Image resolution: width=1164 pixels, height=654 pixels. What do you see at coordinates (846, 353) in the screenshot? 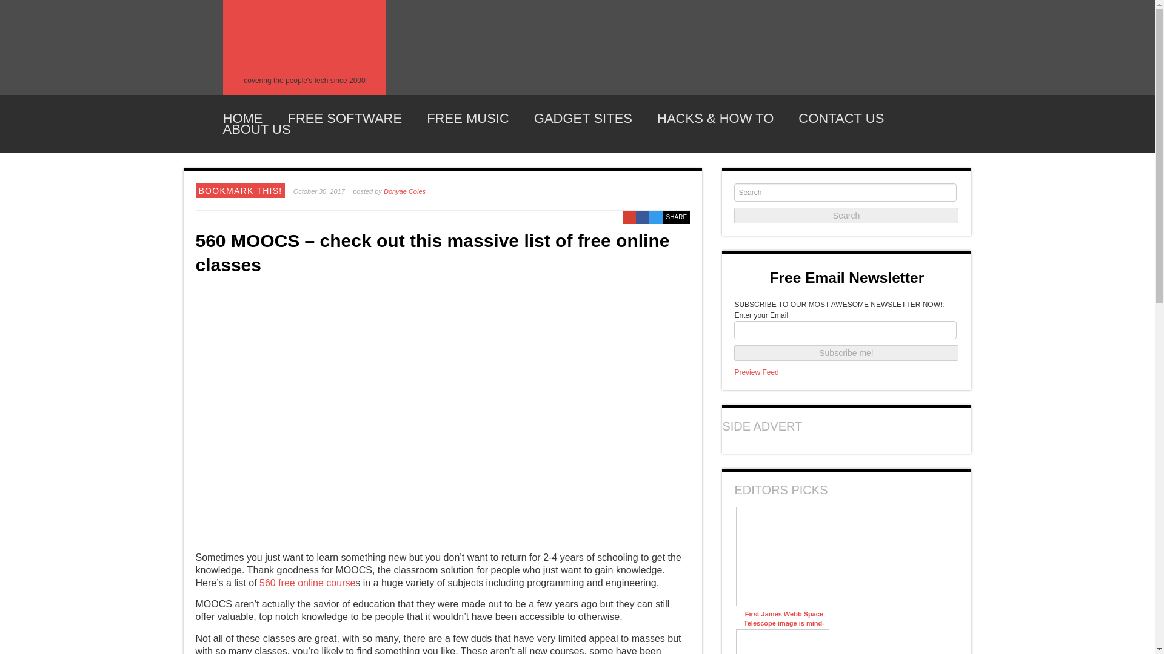
I see `Subscribe me!` at bounding box center [846, 353].